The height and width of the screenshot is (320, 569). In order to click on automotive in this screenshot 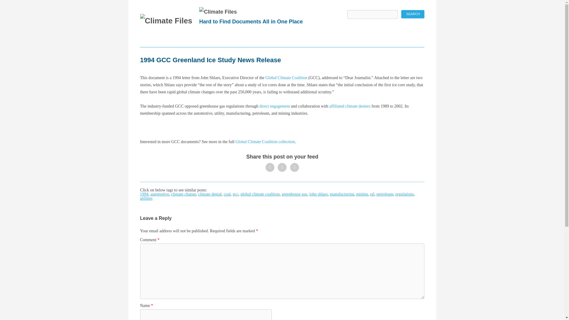, I will do `click(160, 194)`.